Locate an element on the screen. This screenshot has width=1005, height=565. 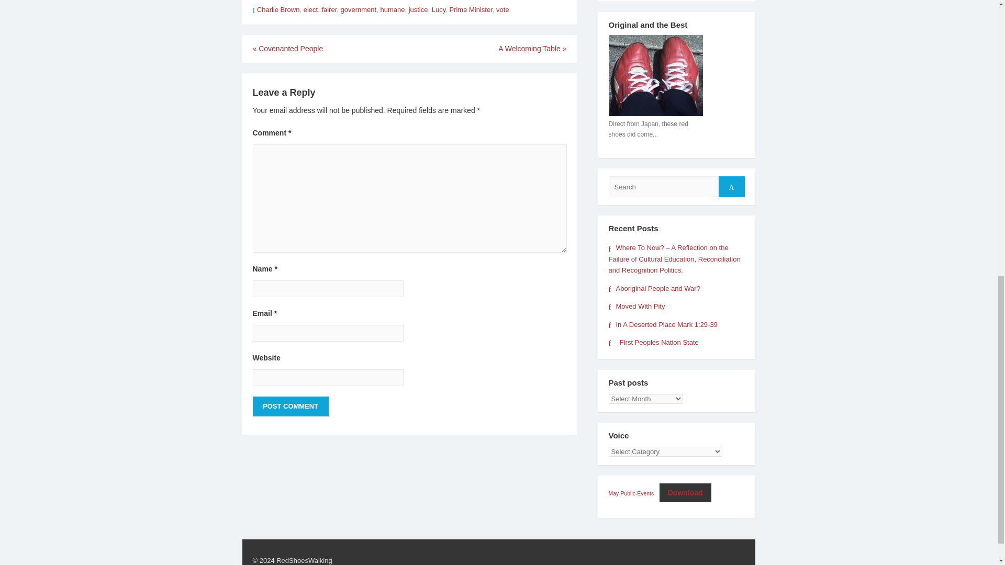
  First Peoples Nation State is located at coordinates (653, 342).